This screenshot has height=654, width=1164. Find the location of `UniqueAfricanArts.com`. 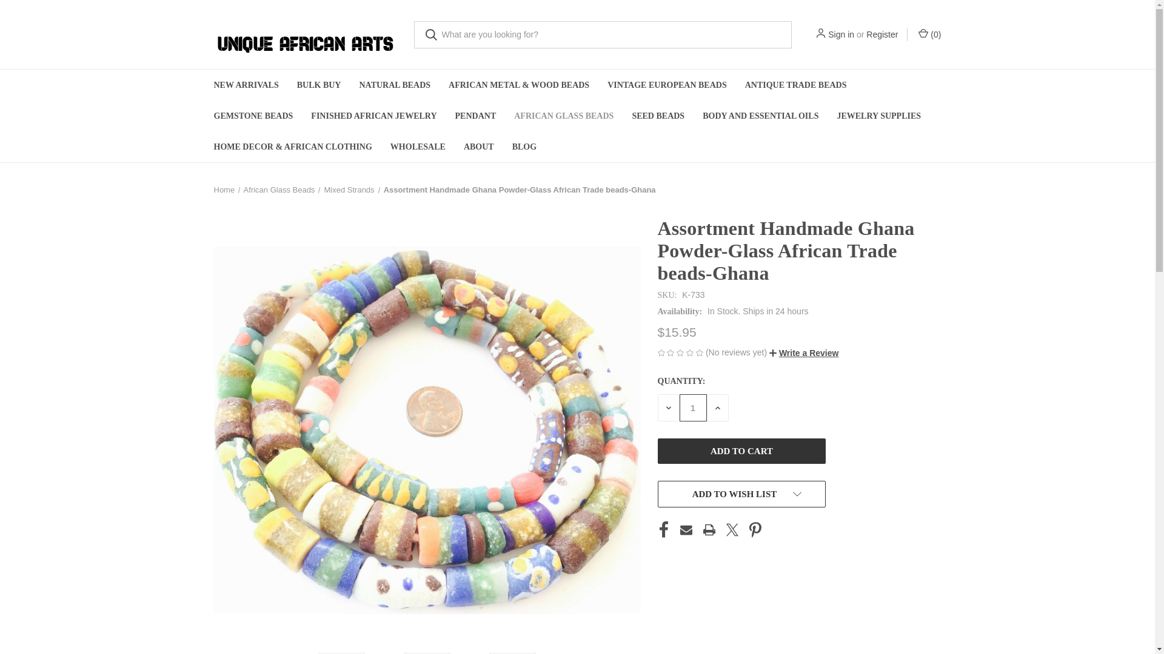

UniqueAfricanArts.com is located at coordinates (304, 34).